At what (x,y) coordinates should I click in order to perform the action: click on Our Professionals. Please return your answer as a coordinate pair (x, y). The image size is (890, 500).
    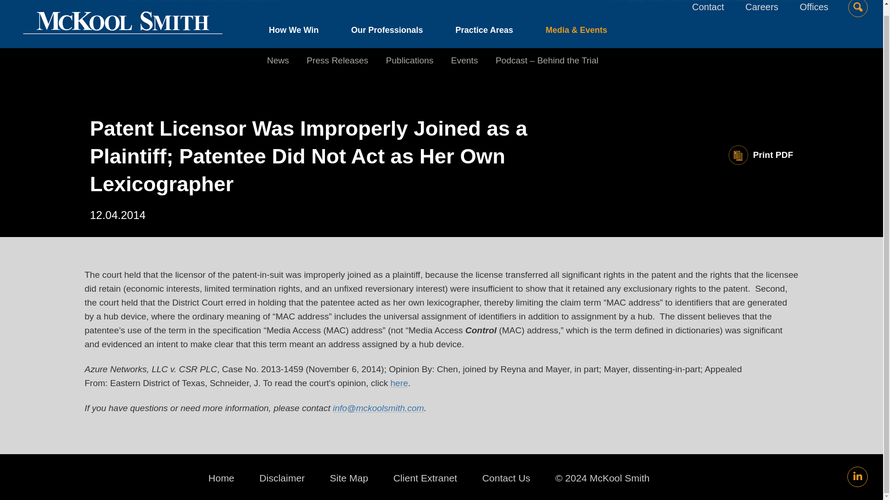
    Looking at the image, I should click on (387, 32).